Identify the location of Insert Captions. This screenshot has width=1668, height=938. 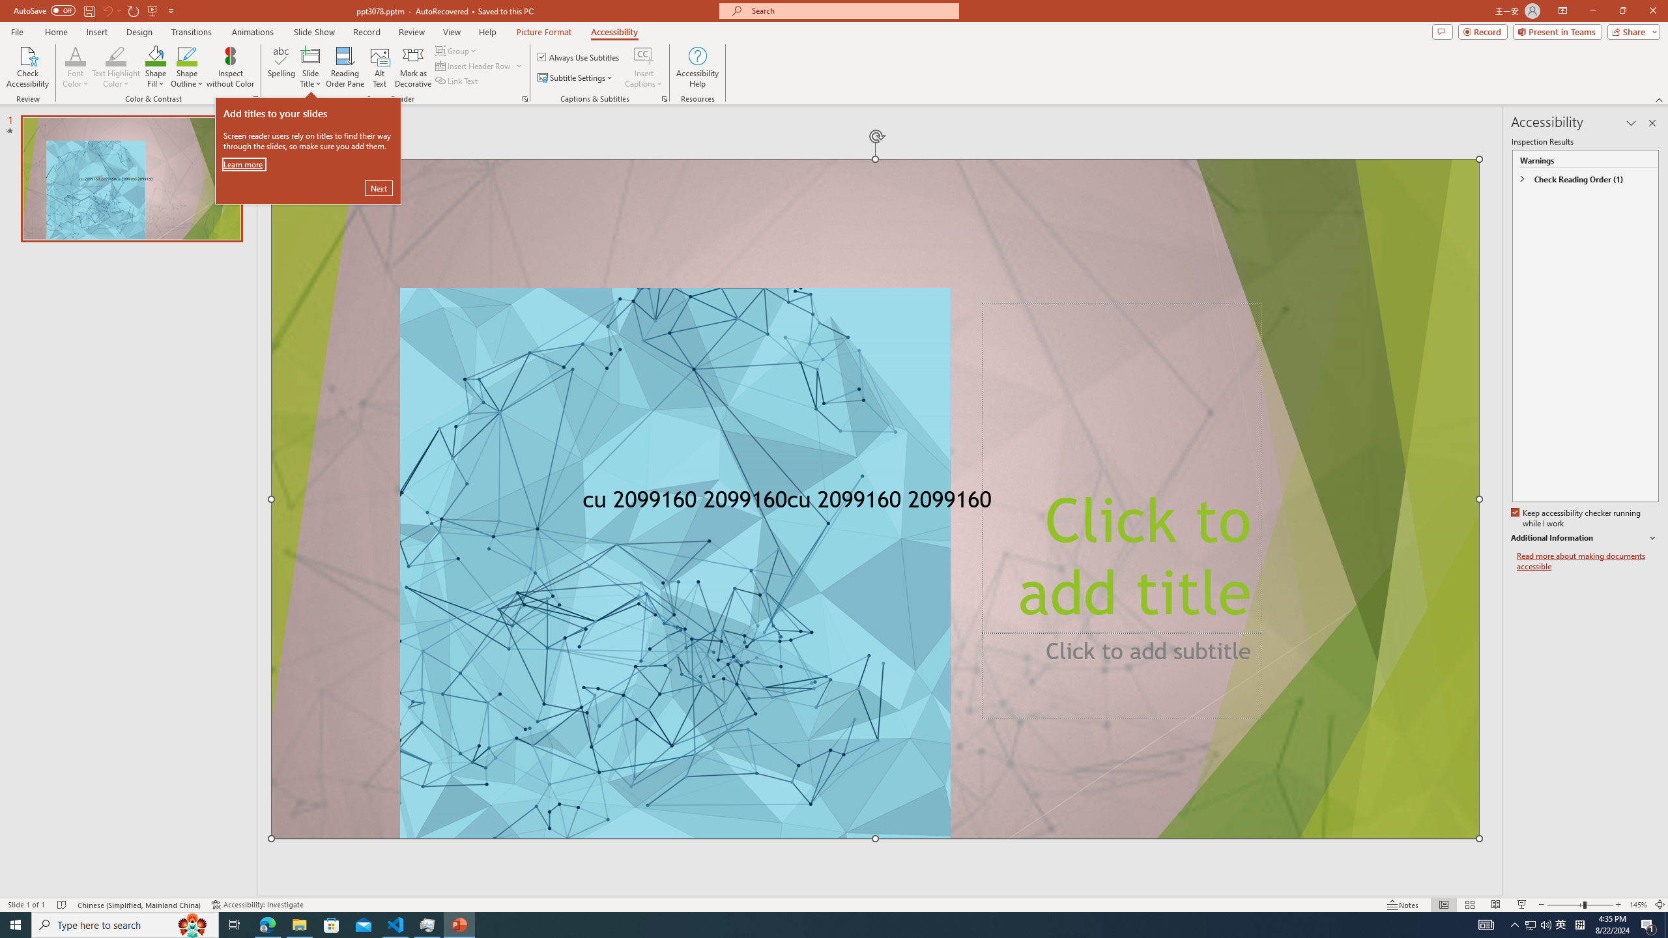
(644, 67).